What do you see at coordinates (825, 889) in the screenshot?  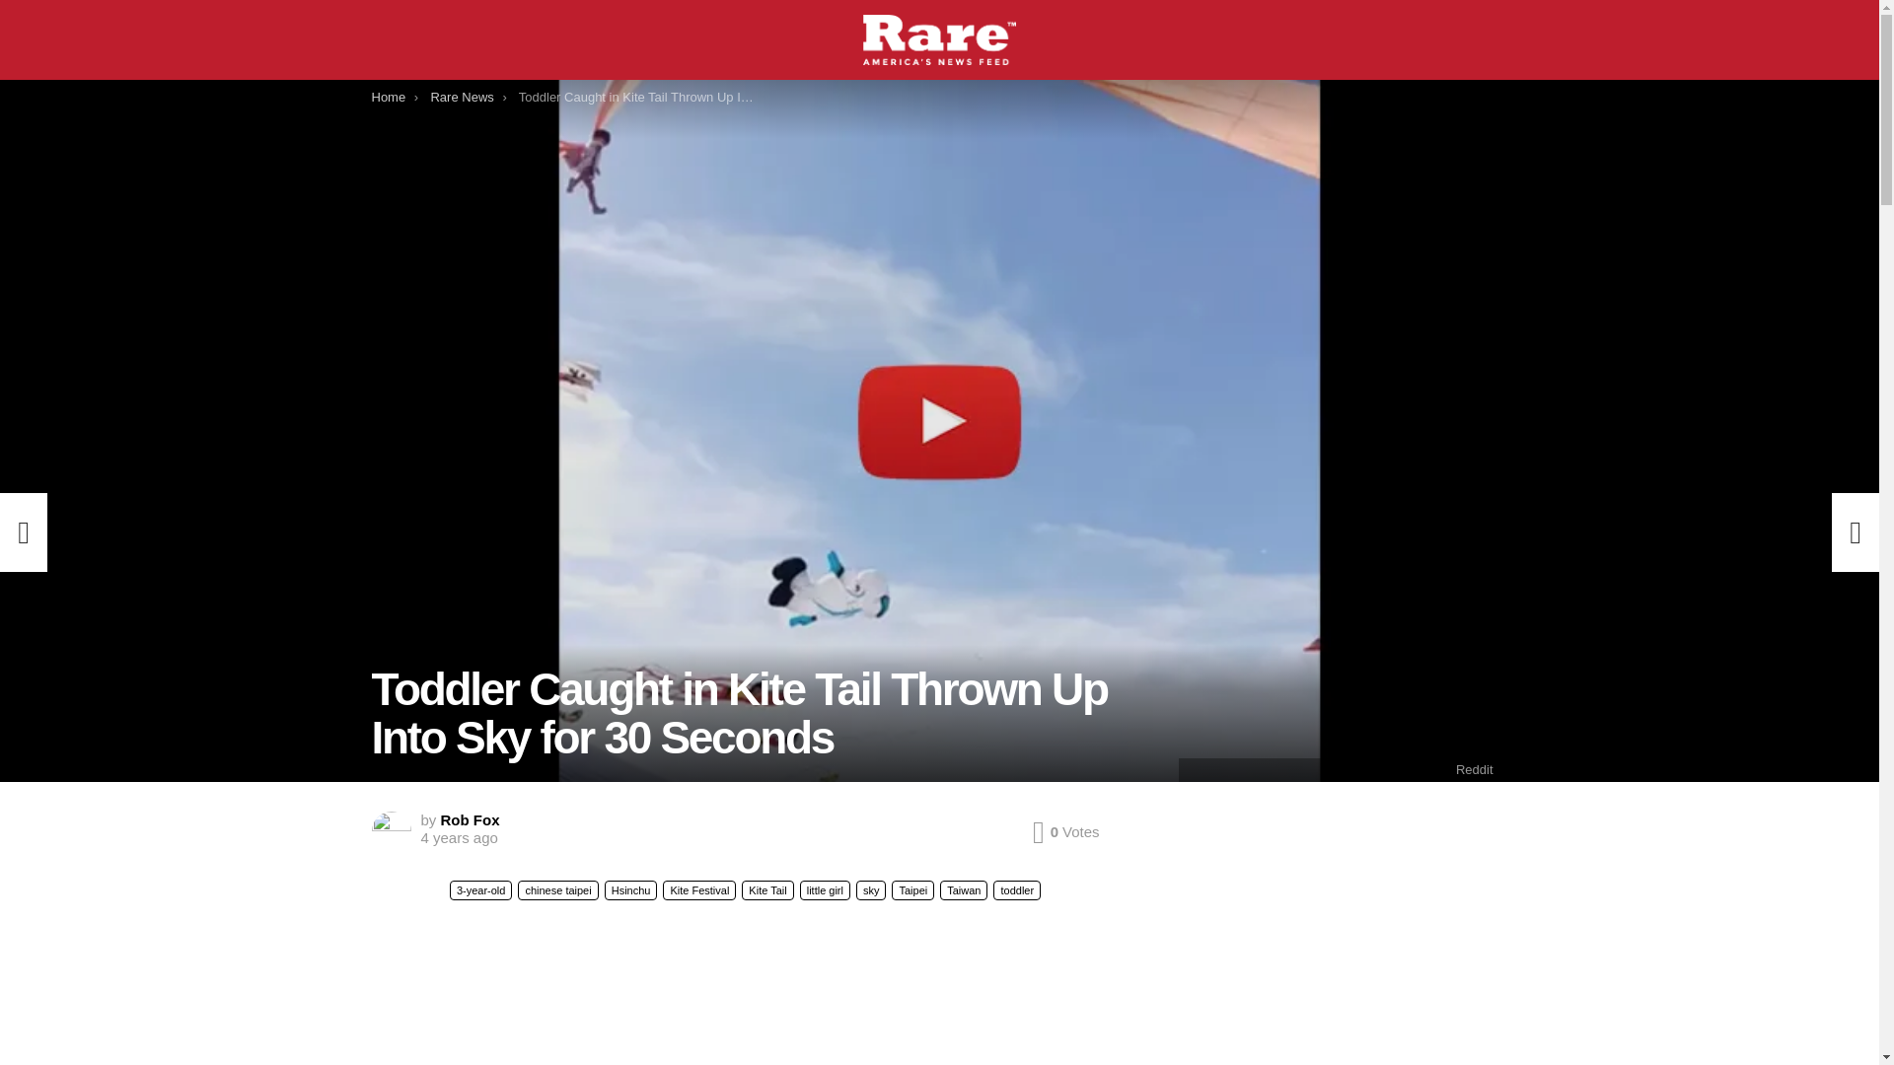 I see `little girl` at bounding box center [825, 889].